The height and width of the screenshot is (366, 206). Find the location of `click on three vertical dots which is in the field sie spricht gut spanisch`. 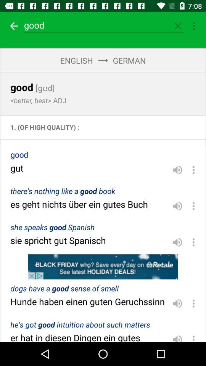

click on three vertical dots which is in the field sie spricht gut spanisch is located at coordinates (193, 242).